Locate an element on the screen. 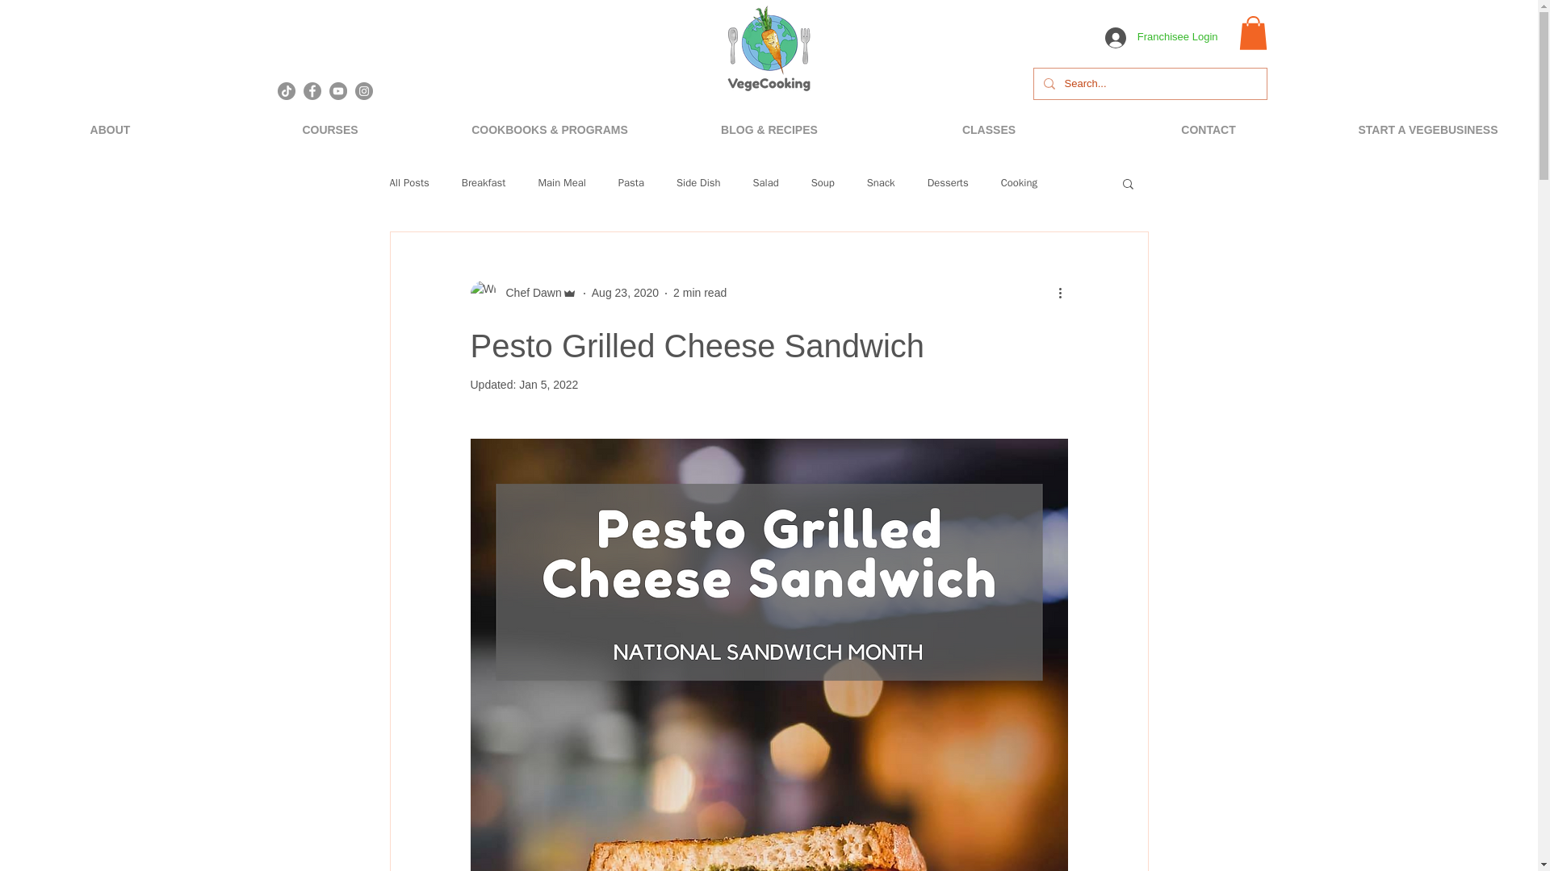 The image size is (1550, 871). Soup is located at coordinates (823, 183).